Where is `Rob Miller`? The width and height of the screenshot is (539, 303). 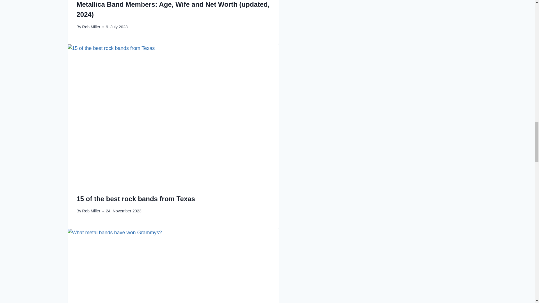
Rob Miller is located at coordinates (91, 27).